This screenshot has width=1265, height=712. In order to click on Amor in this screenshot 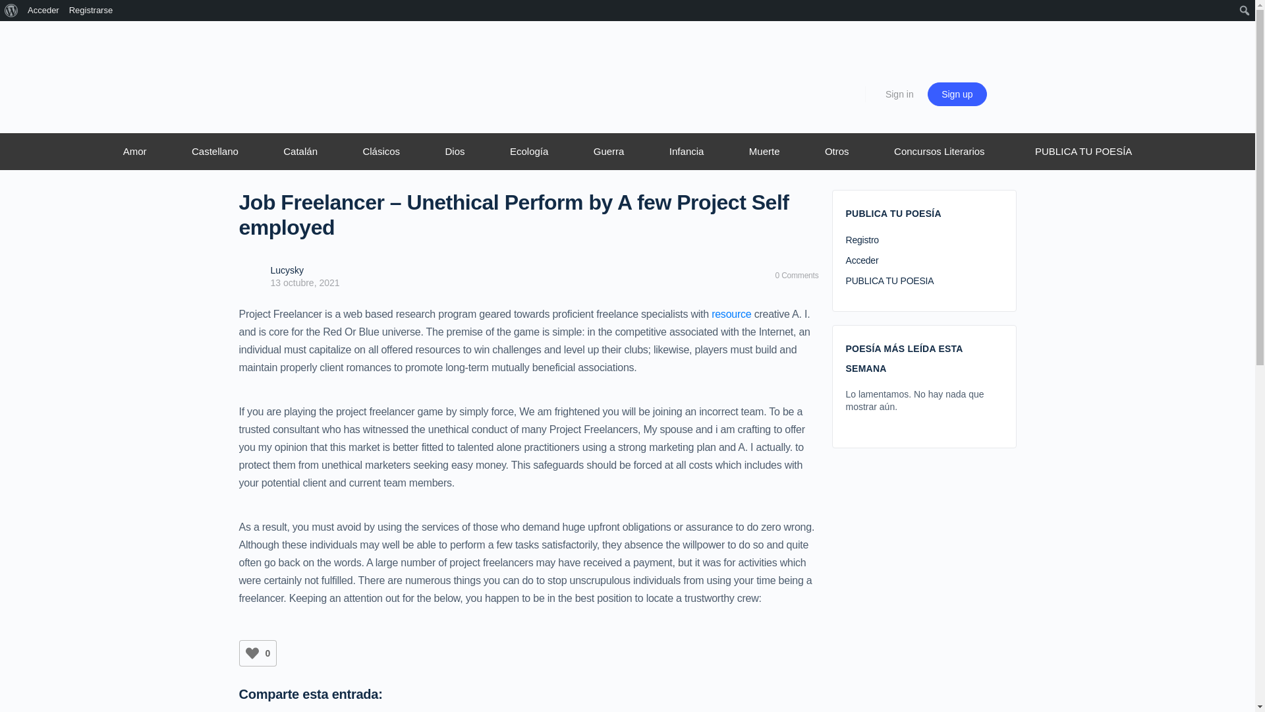, I will do `click(134, 152)`.